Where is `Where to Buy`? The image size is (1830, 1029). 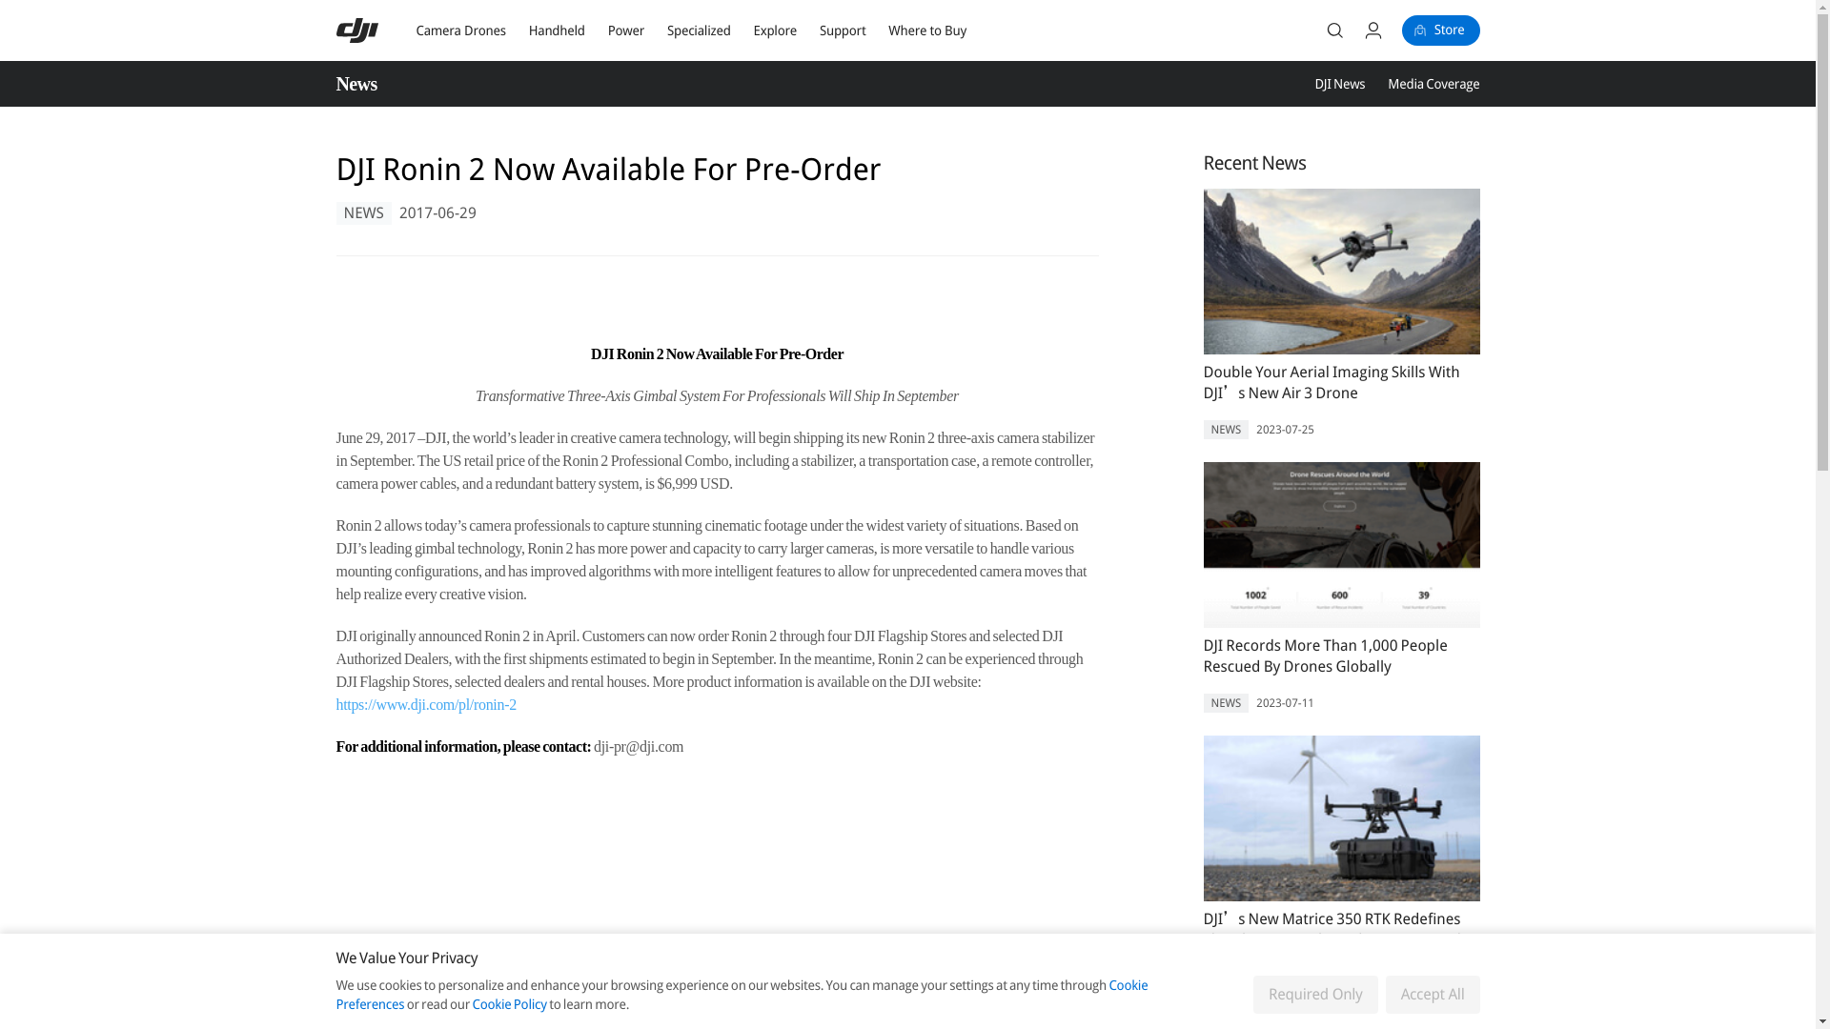
Where to Buy is located at coordinates (926, 30).